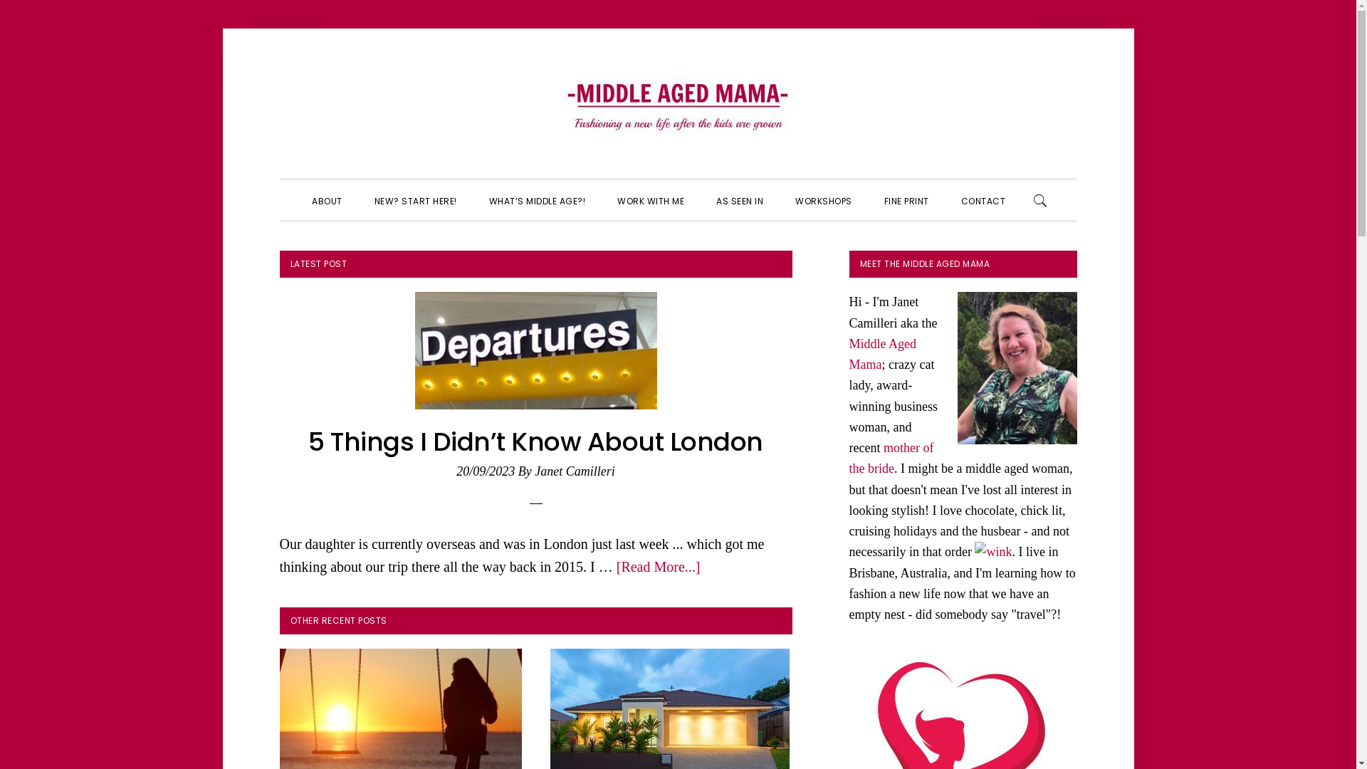 Image resolution: width=1367 pixels, height=769 pixels. I want to click on MIDDLE AGED MAMA, so click(678, 107).